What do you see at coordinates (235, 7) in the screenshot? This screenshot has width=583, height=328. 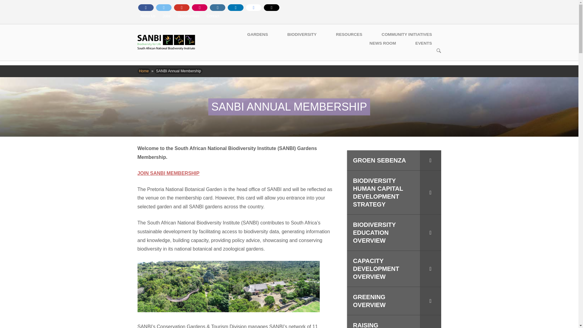 I see `SANBI on Linkedin` at bounding box center [235, 7].